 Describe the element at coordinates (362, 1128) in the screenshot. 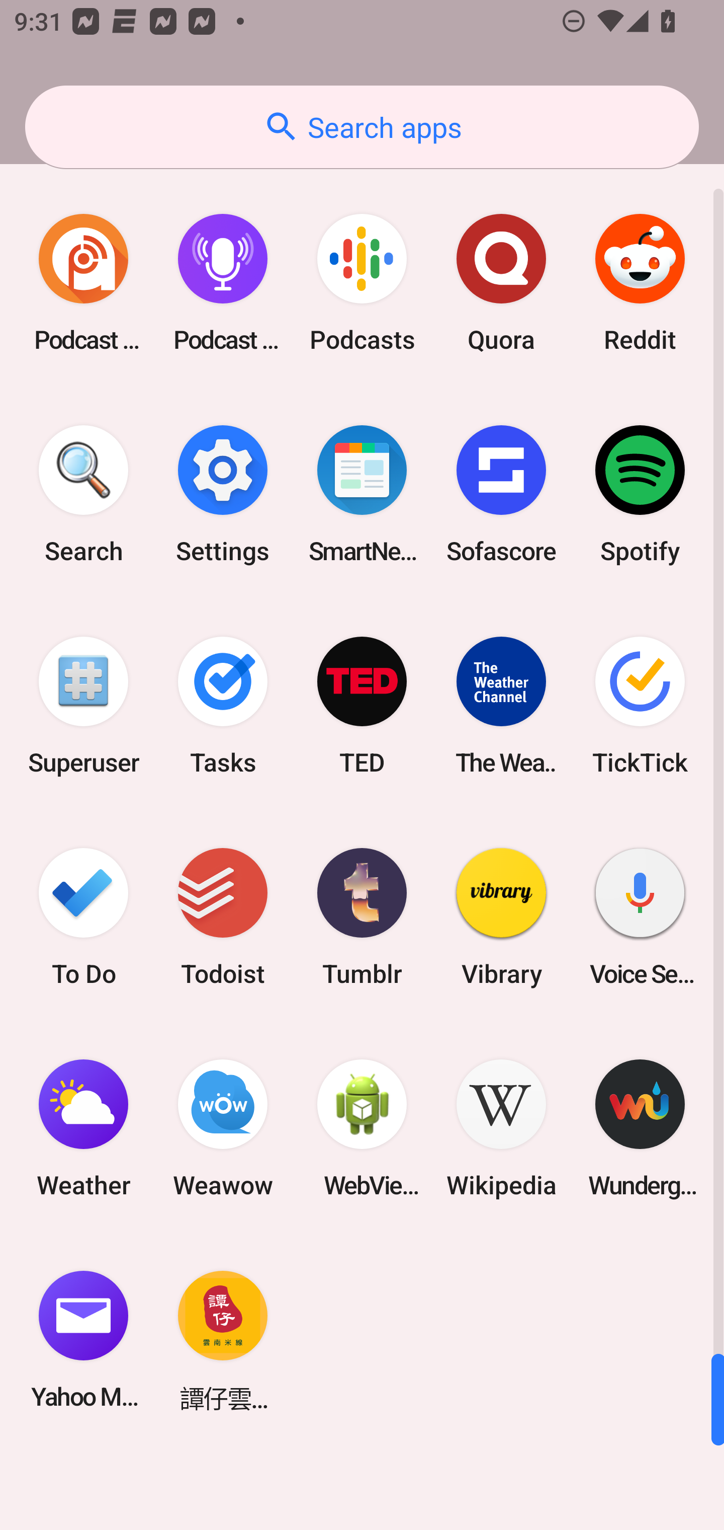

I see `WebView Browser Tester` at that location.